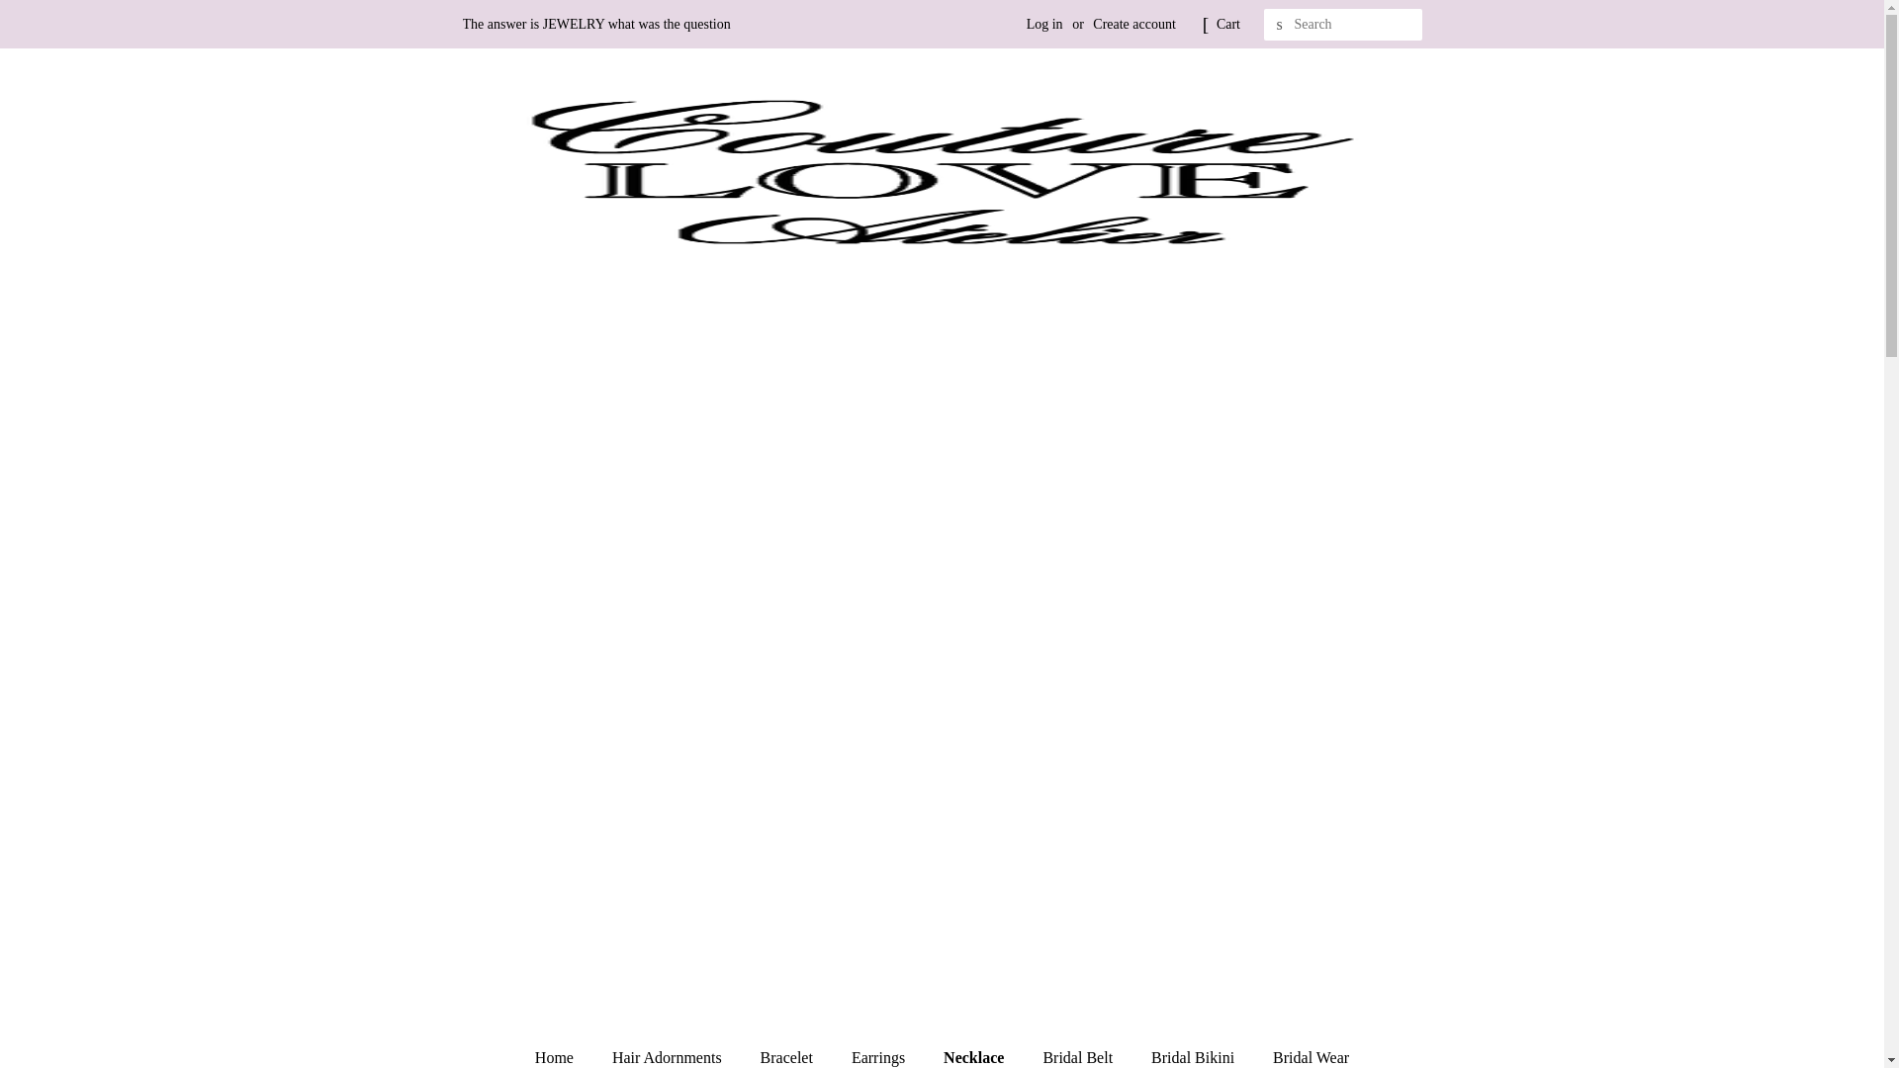  What do you see at coordinates (564, 1052) in the screenshot?
I see `Home` at bounding box center [564, 1052].